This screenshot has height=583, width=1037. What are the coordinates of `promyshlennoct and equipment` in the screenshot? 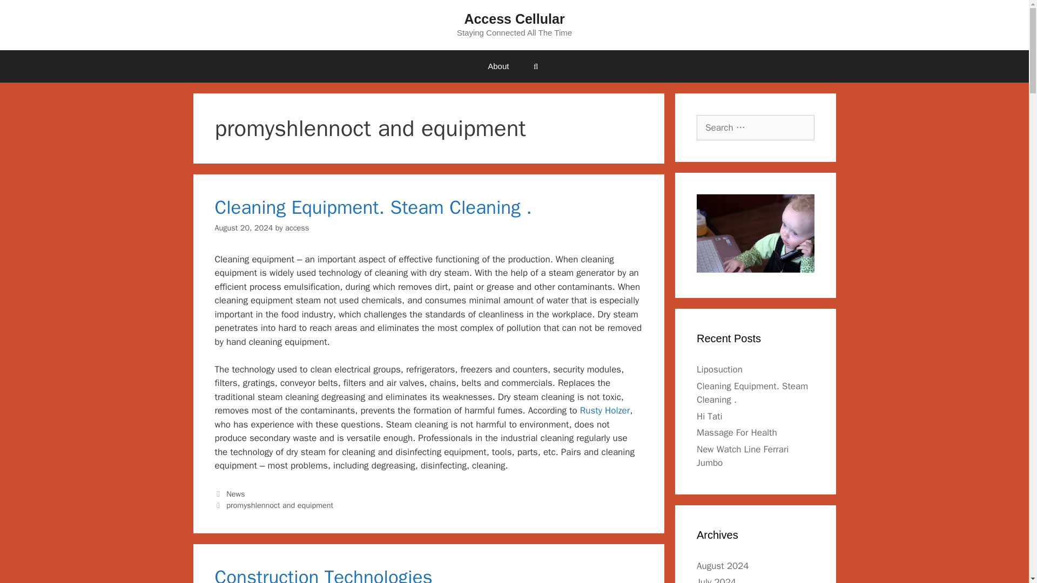 It's located at (279, 505).